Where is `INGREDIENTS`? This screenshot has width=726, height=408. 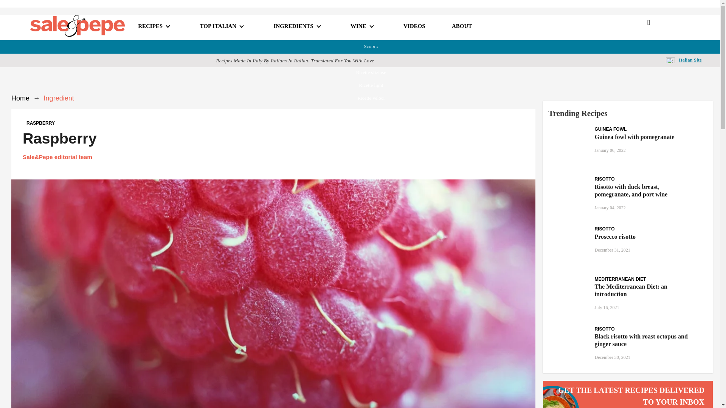 INGREDIENTS is located at coordinates (293, 26).